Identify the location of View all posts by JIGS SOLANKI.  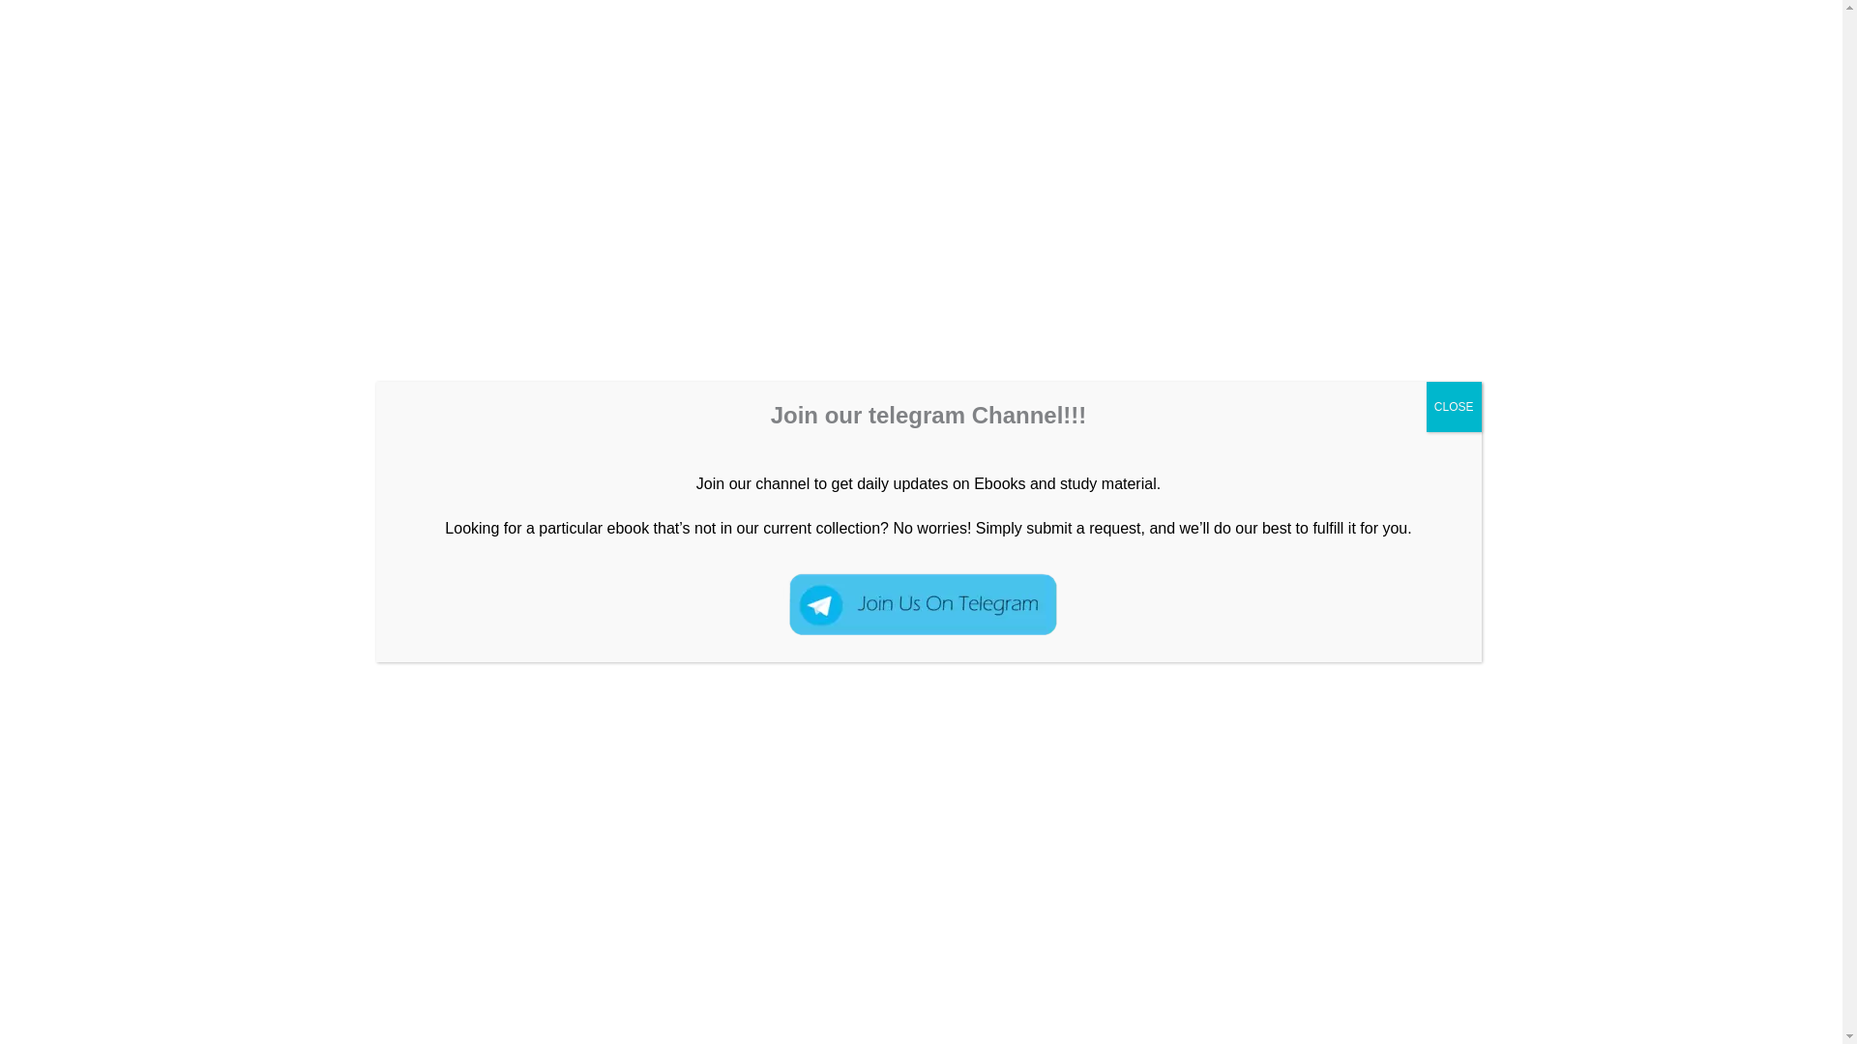
(709, 371).